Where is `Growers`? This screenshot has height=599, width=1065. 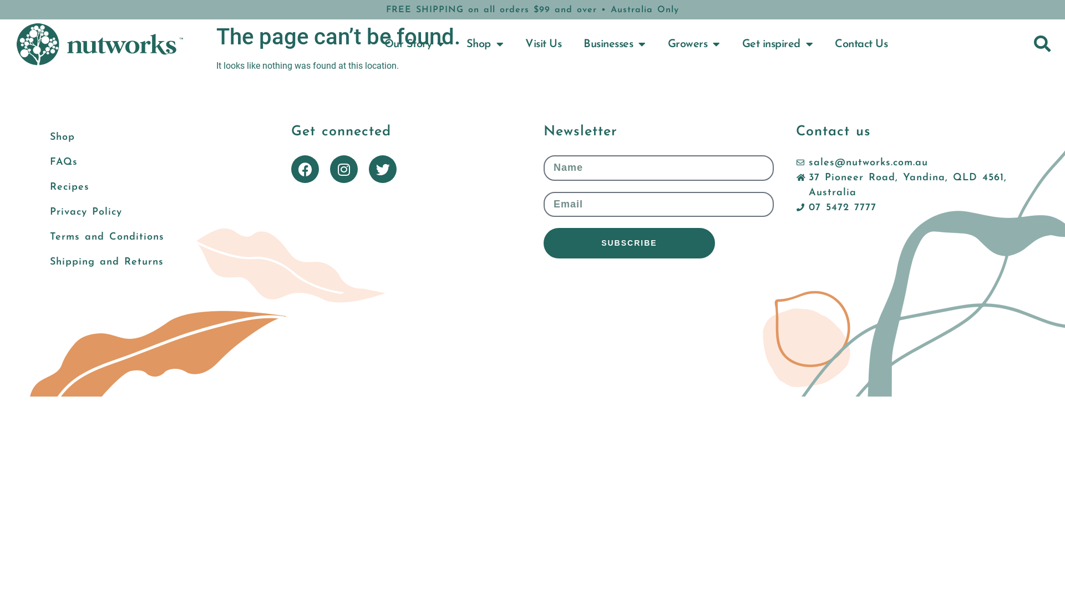 Growers is located at coordinates (694, 44).